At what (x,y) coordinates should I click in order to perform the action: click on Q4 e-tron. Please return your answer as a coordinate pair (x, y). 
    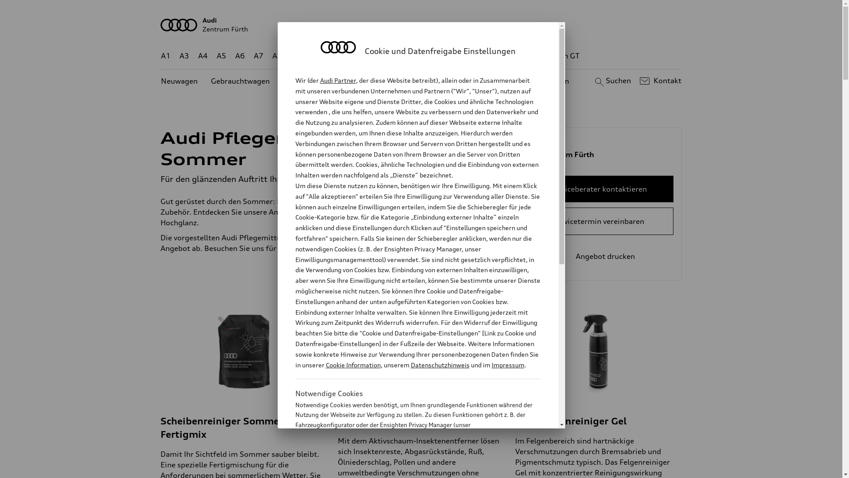
    Looking at the image, I should click on (346, 56).